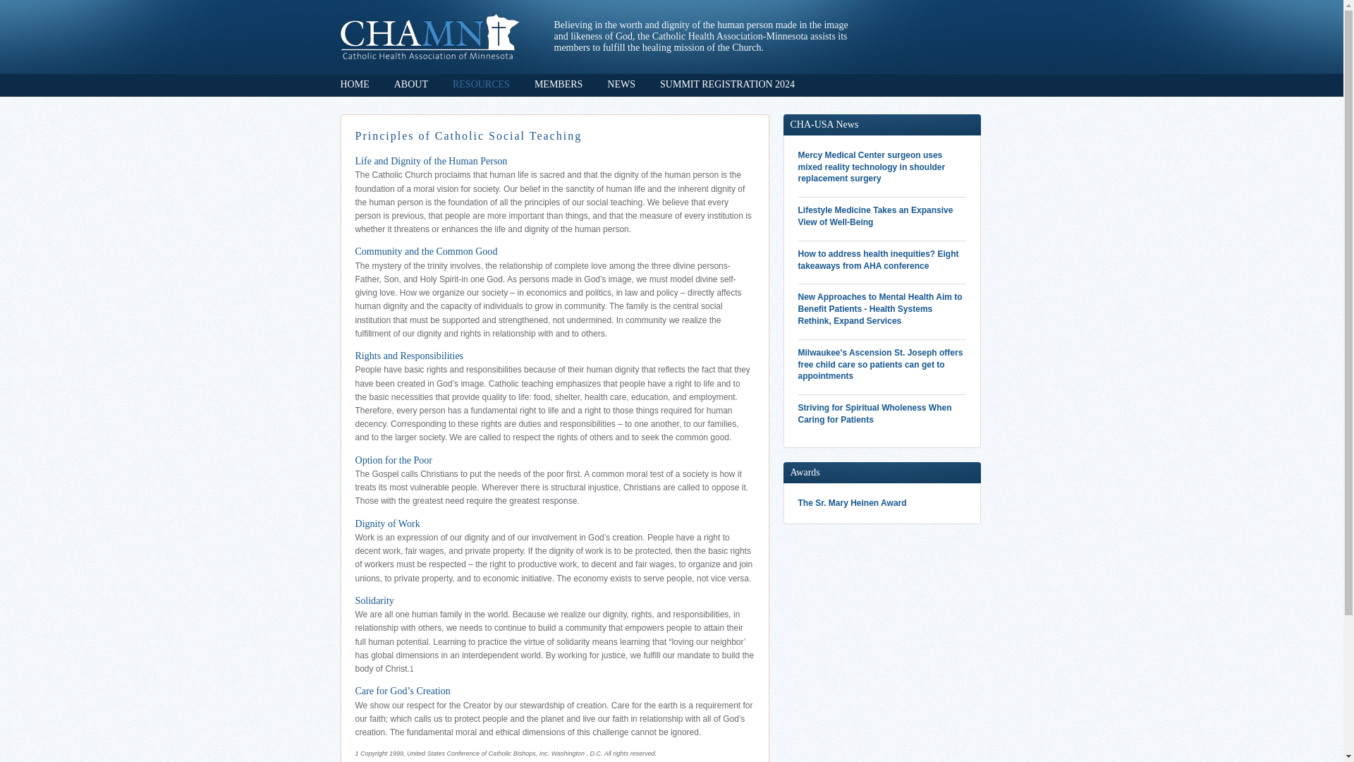 This screenshot has height=762, width=1354. Describe the element at coordinates (481, 85) in the screenshot. I see `RESOURCES` at that location.